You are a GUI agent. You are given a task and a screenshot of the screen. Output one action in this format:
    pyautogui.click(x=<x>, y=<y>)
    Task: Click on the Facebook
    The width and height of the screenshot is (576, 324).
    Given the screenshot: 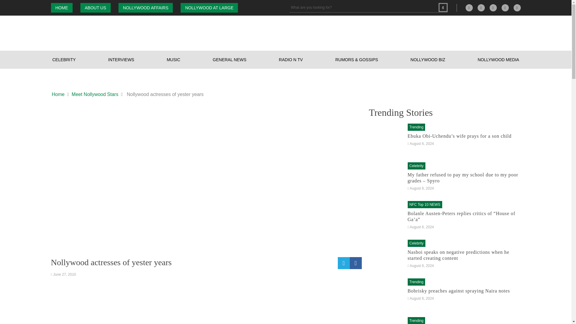 What is the action you would take?
    pyautogui.click(x=481, y=8)
    